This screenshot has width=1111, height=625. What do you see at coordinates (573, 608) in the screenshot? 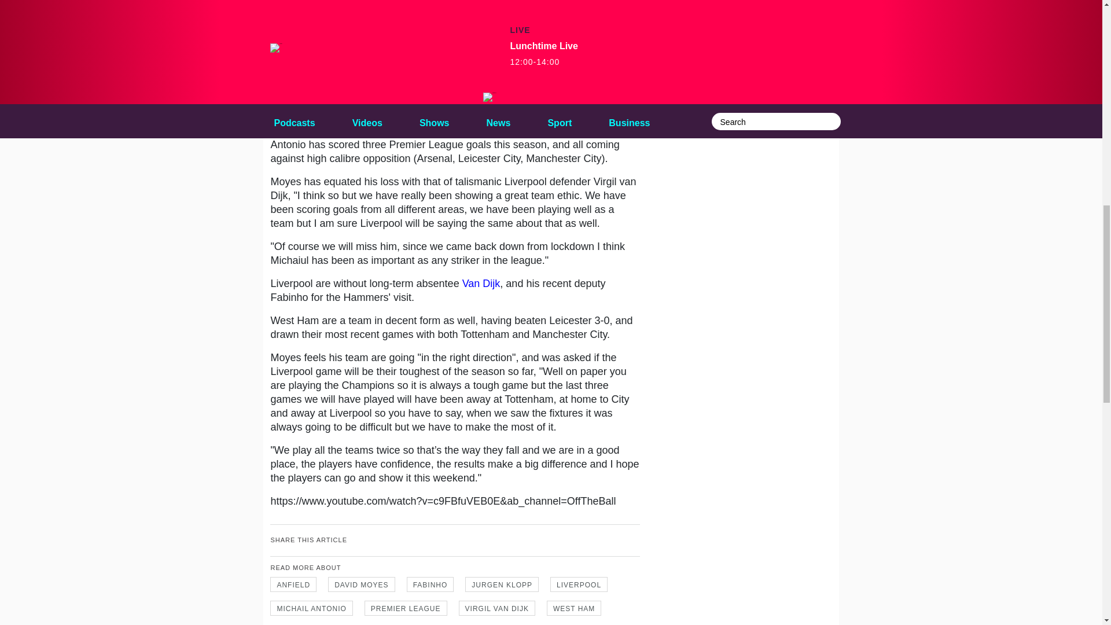
I see `WEST HAM` at bounding box center [573, 608].